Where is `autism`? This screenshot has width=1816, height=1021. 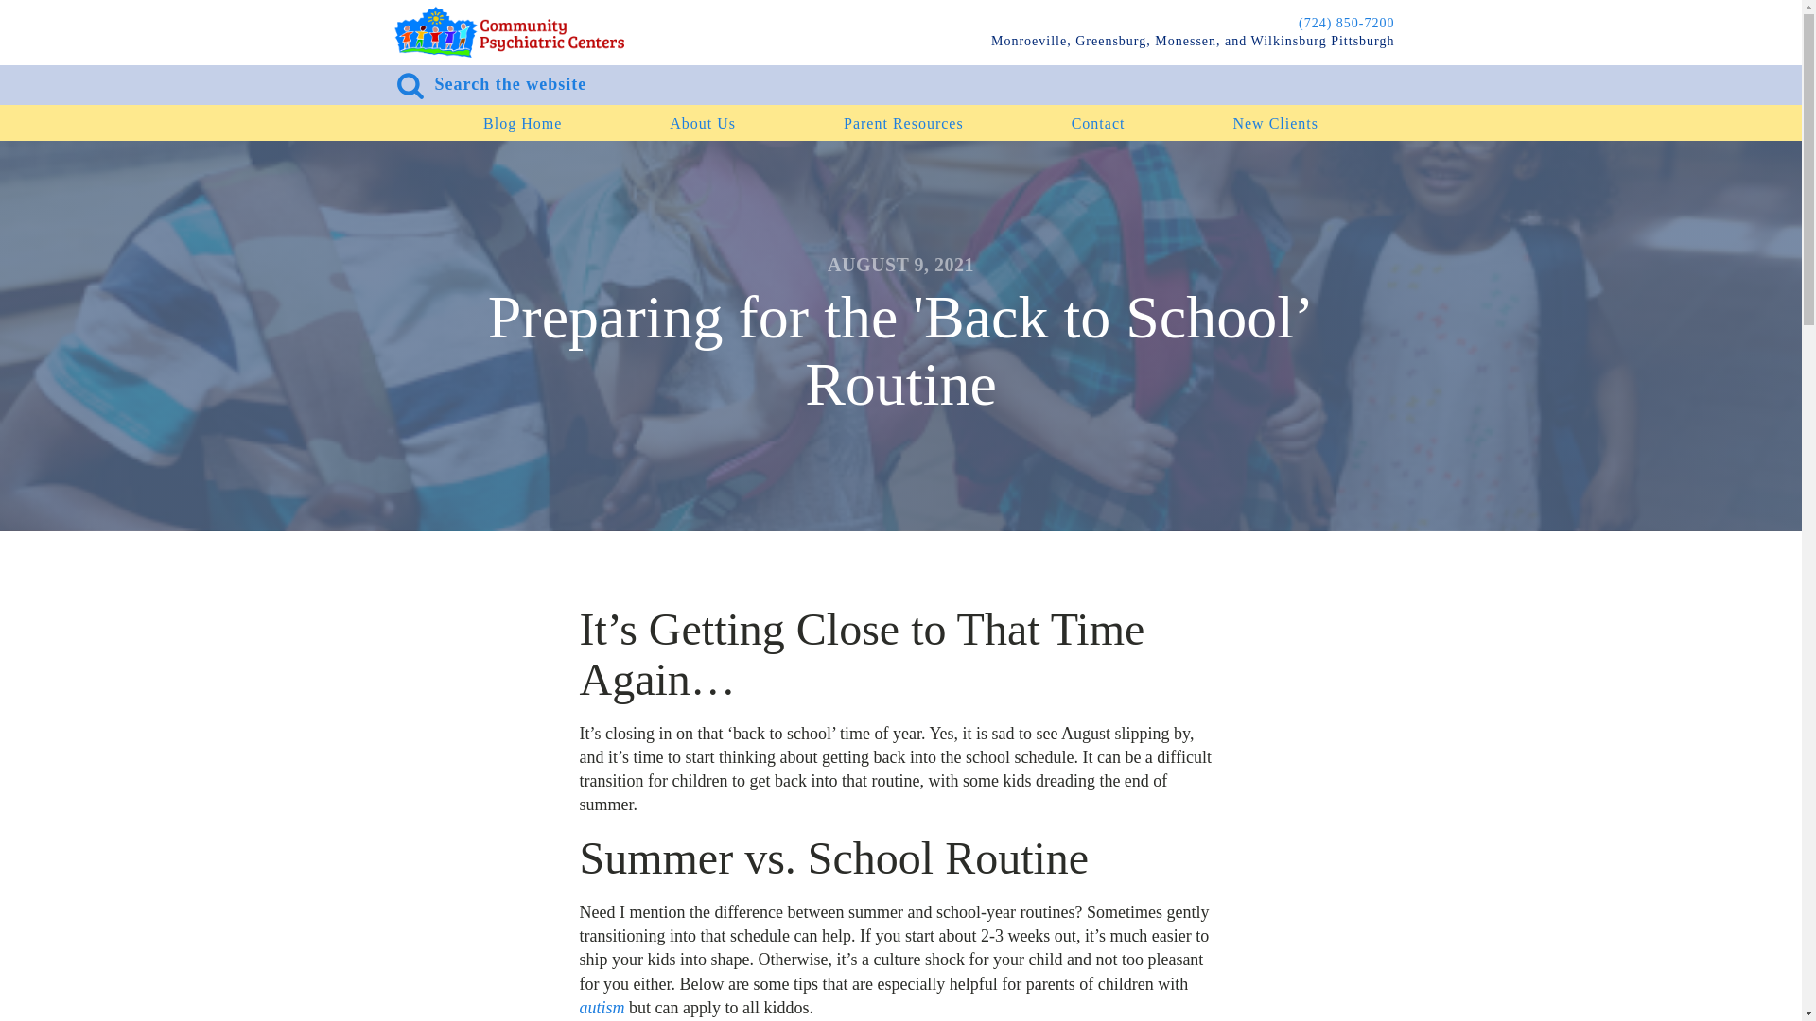 autism is located at coordinates (602, 1008).